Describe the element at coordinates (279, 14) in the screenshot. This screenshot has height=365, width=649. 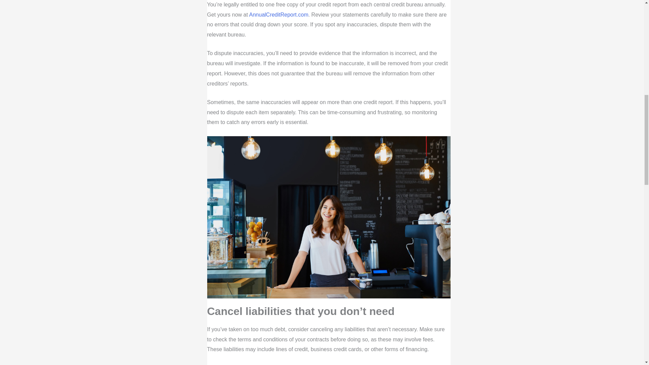
I see `AnnualCreditReport.com` at that location.